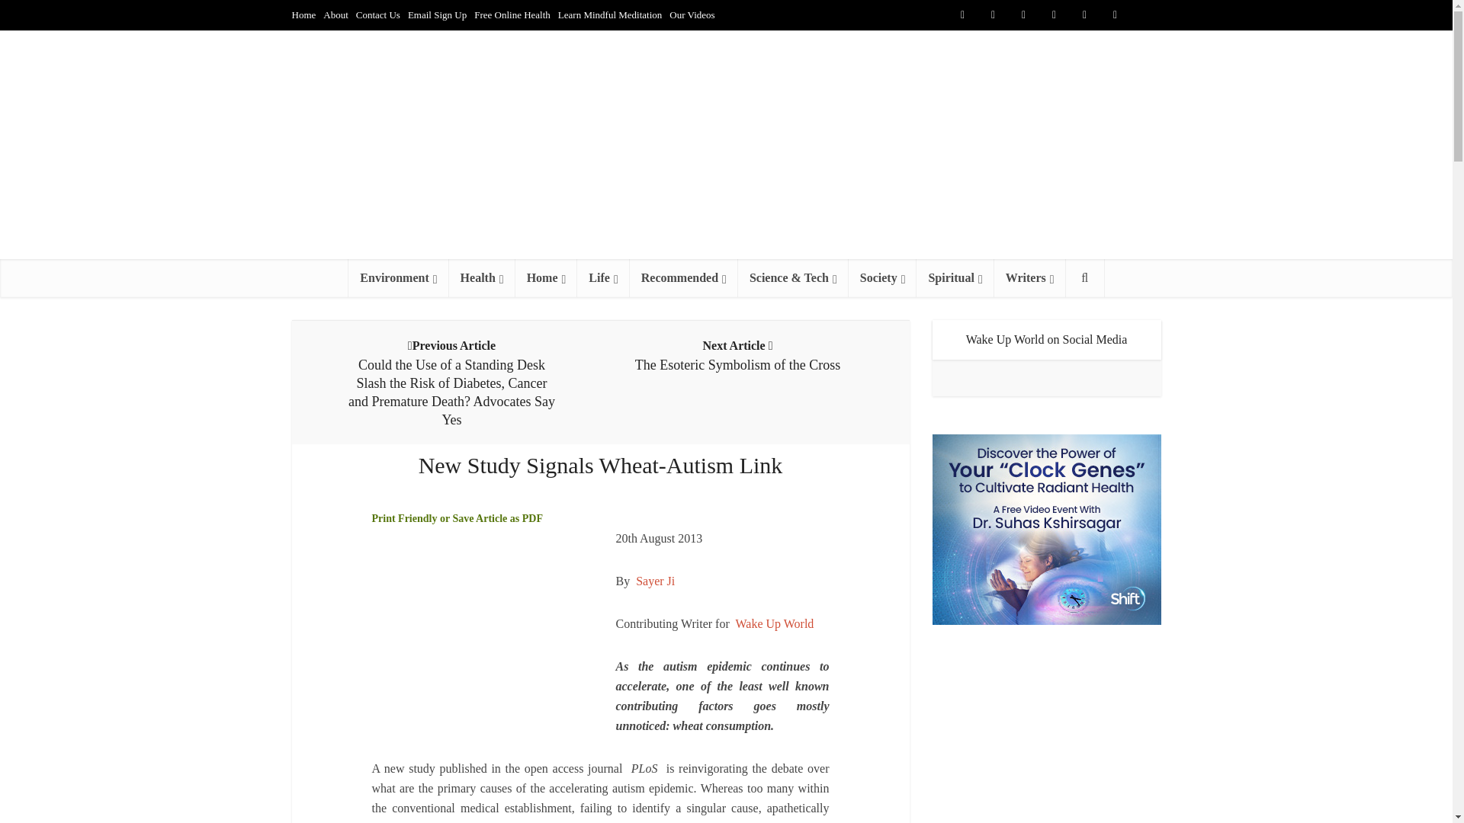 The width and height of the screenshot is (1464, 823). What do you see at coordinates (1145, 15) in the screenshot?
I see `Telegram` at bounding box center [1145, 15].